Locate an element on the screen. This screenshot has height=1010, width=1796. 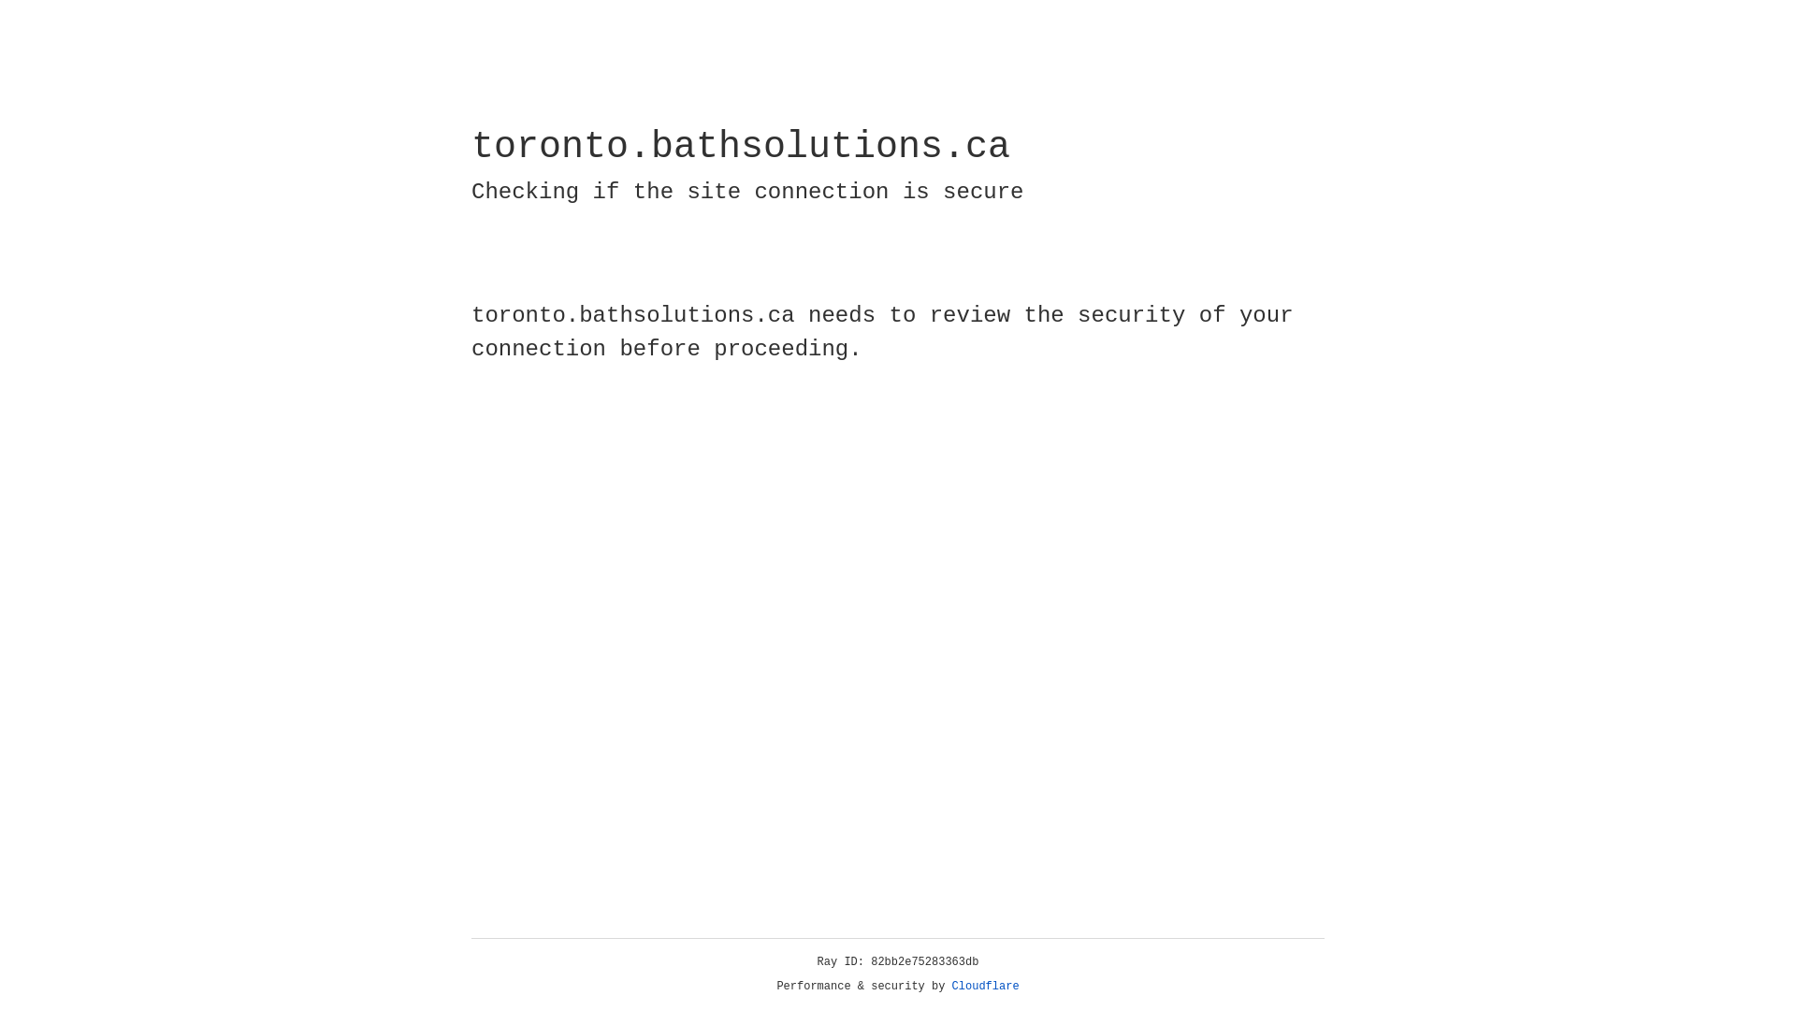
Cloudflare is located at coordinates (986, 987).